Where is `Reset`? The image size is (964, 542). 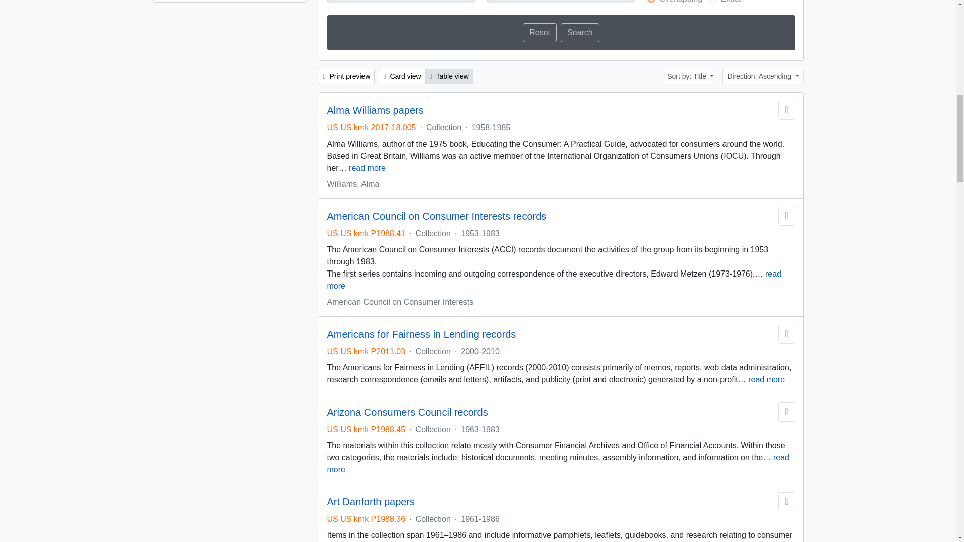 Reset is located at coordinates (539, 33).